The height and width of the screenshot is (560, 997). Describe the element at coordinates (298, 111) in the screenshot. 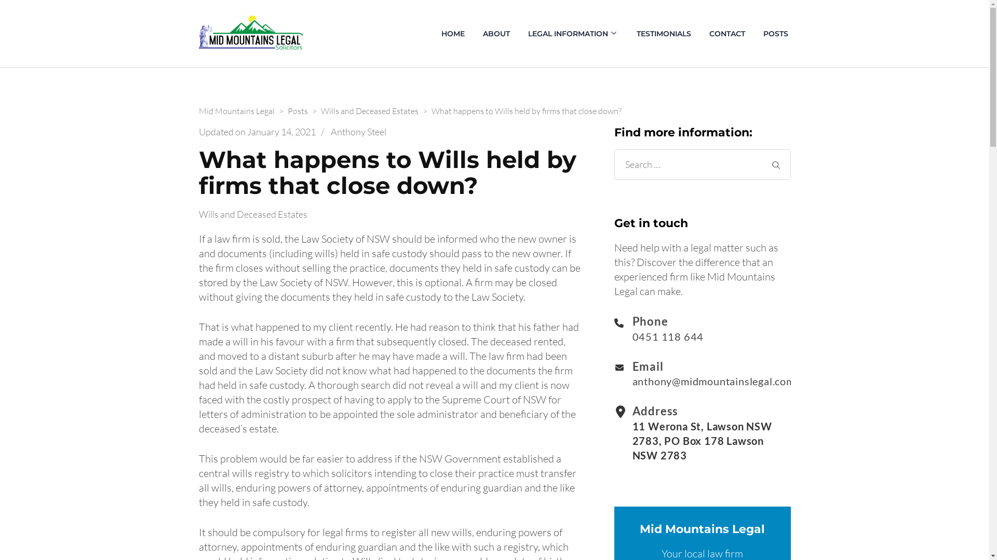

I see `Posts` at that location.